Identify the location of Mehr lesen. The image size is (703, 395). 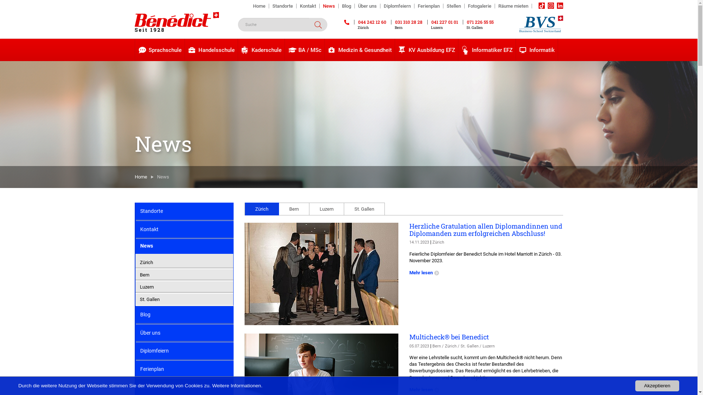
(425, 390).